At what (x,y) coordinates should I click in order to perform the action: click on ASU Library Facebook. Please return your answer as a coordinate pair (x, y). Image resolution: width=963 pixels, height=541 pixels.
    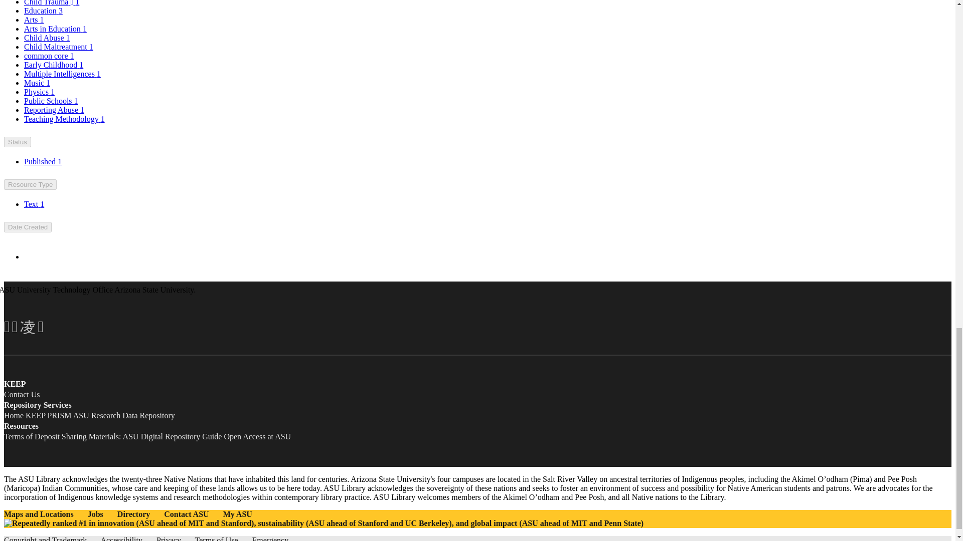
    Looking at the image, I should click on (7, 325).